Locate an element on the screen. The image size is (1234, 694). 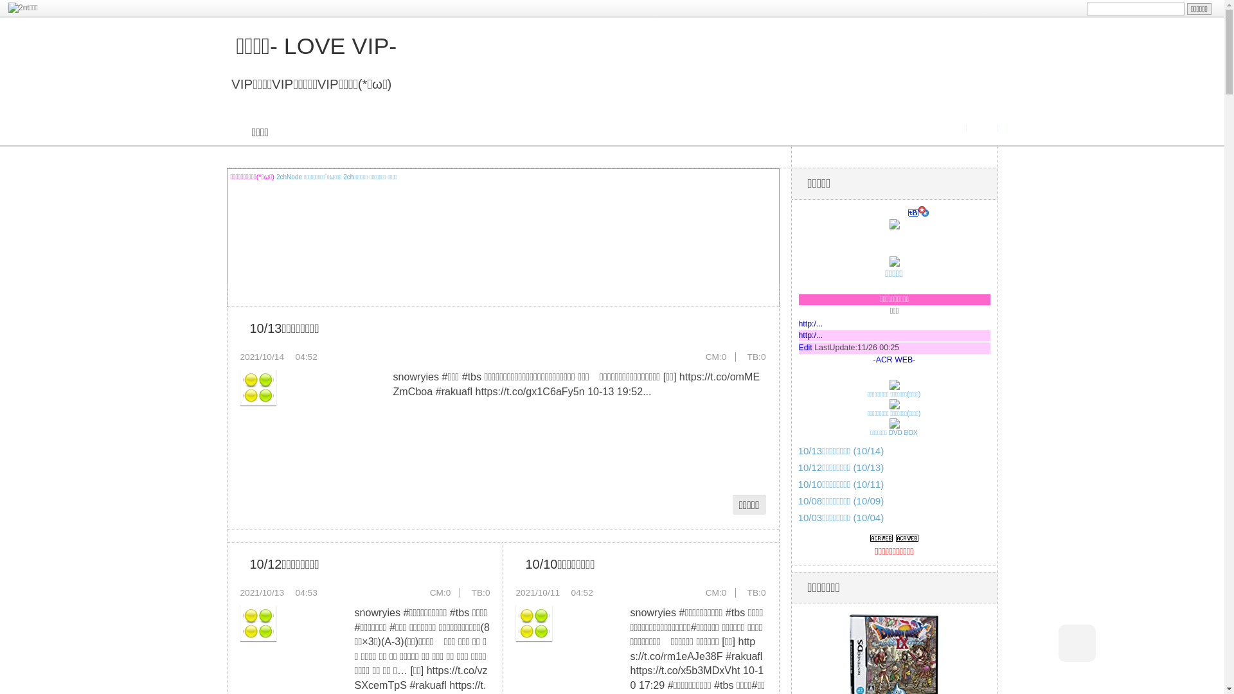
CM:0 is located at coordinates (441, 592).